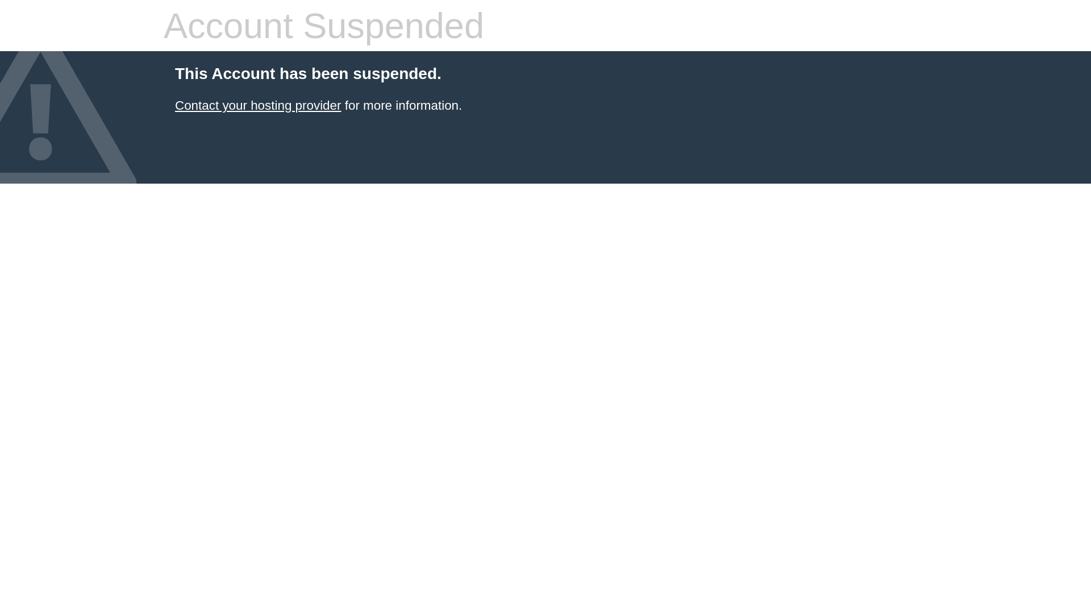  What do you see at coordinates (258, 106) in the screenshot?
I see `Contact your hosting provider` at bounding box center [258, 106].